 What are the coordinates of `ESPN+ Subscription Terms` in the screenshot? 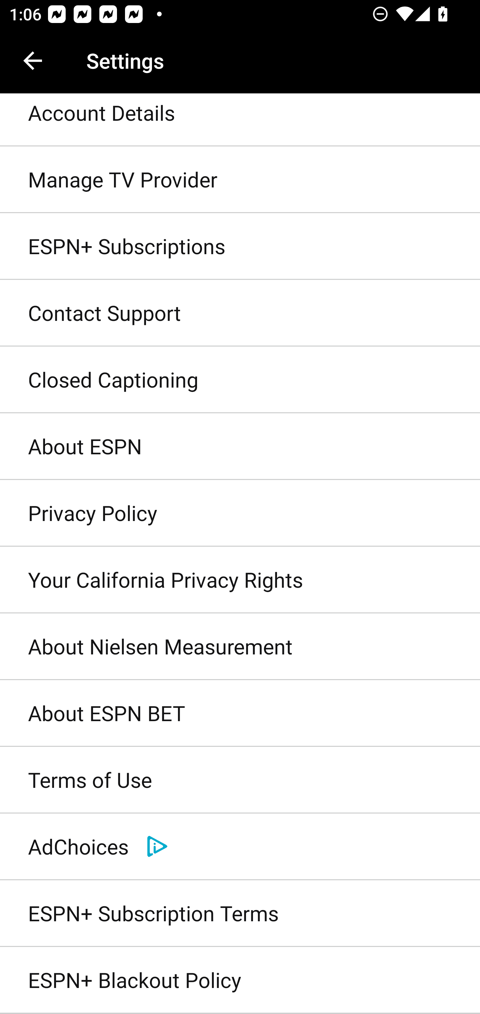 It's located at (240, 913).